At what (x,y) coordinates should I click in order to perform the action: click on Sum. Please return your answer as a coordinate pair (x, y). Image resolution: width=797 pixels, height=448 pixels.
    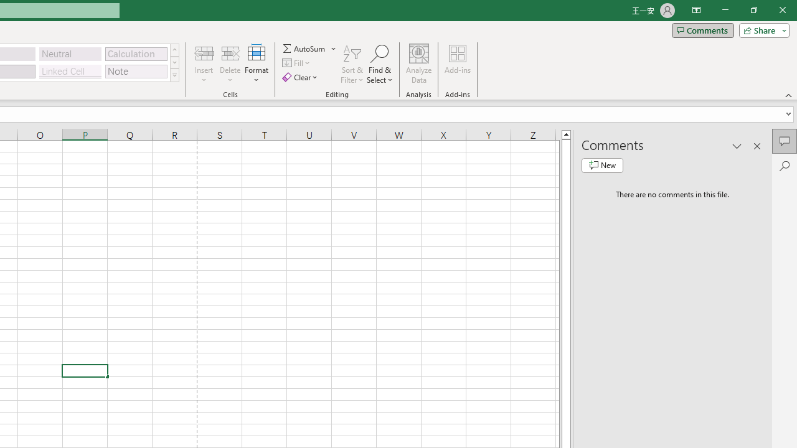
    Looking at the image, I should click on (304, 49).